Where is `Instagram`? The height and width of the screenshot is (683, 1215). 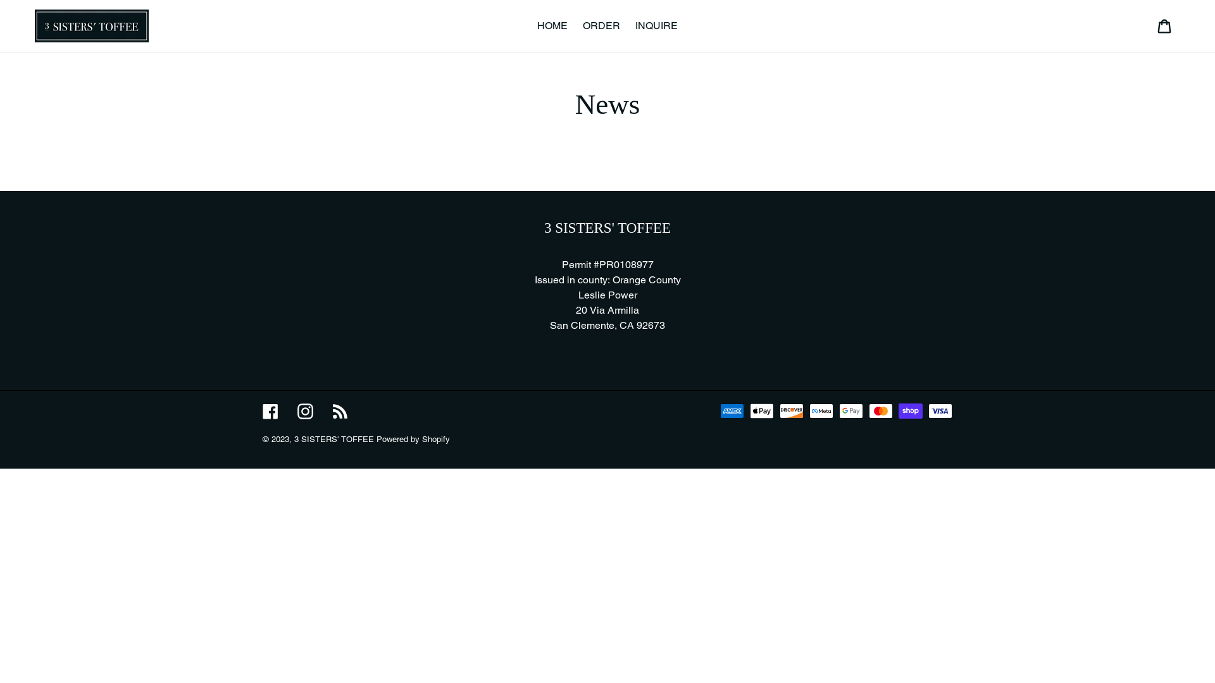
Instagram is located at coordinates (305, 411).